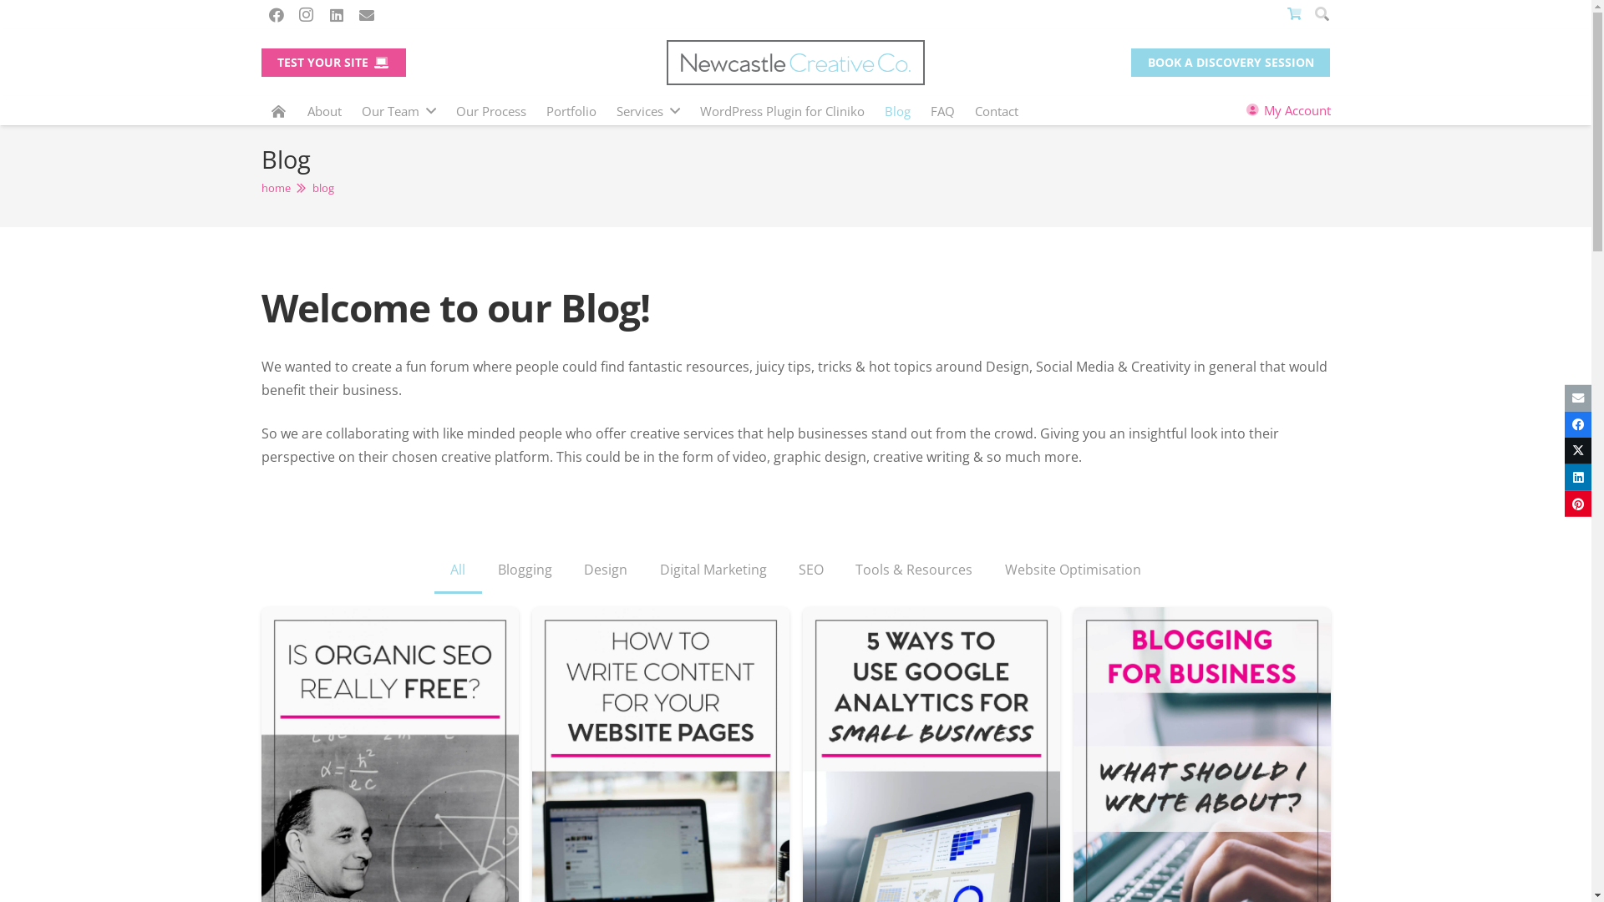  What do you see at coordinates (936, 630) in the screenshot?
I see `BOOK A DISCOVERY SESSION` at bounding box center [936, 630].